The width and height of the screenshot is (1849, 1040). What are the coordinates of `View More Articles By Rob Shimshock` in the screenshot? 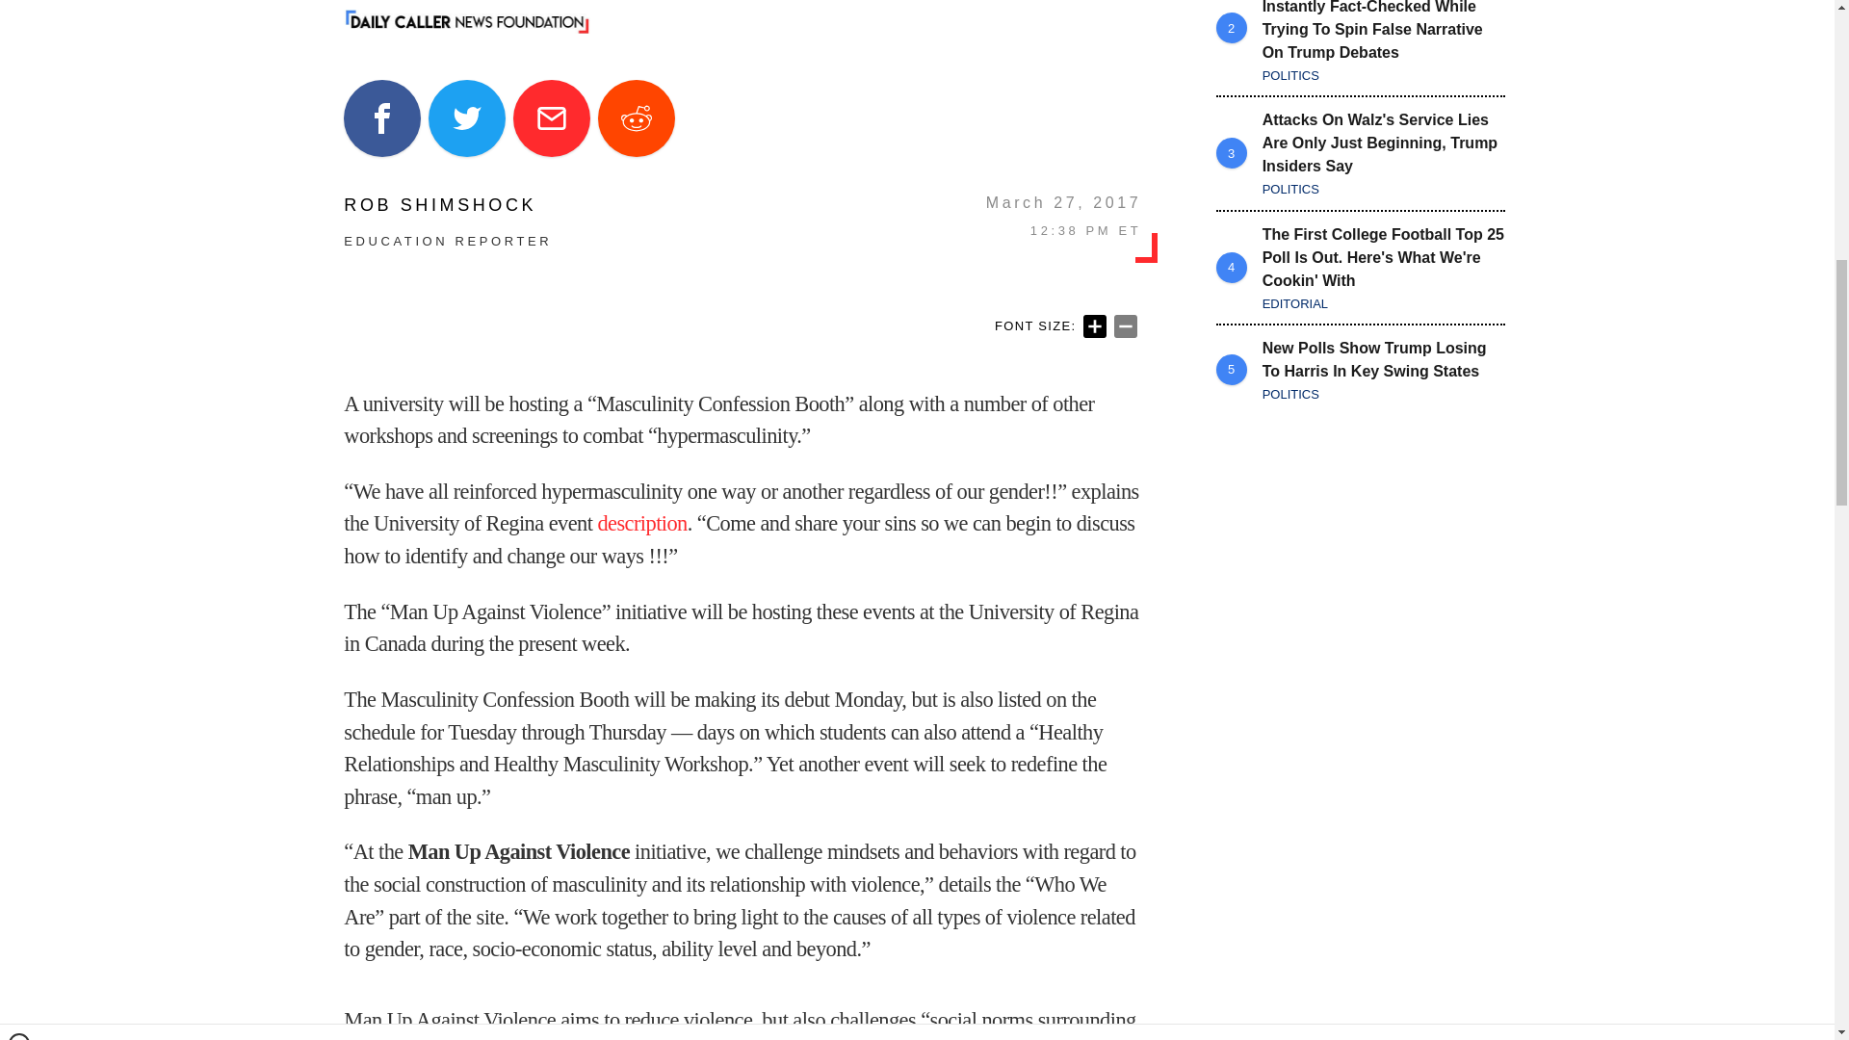 It's located at (447, 205).